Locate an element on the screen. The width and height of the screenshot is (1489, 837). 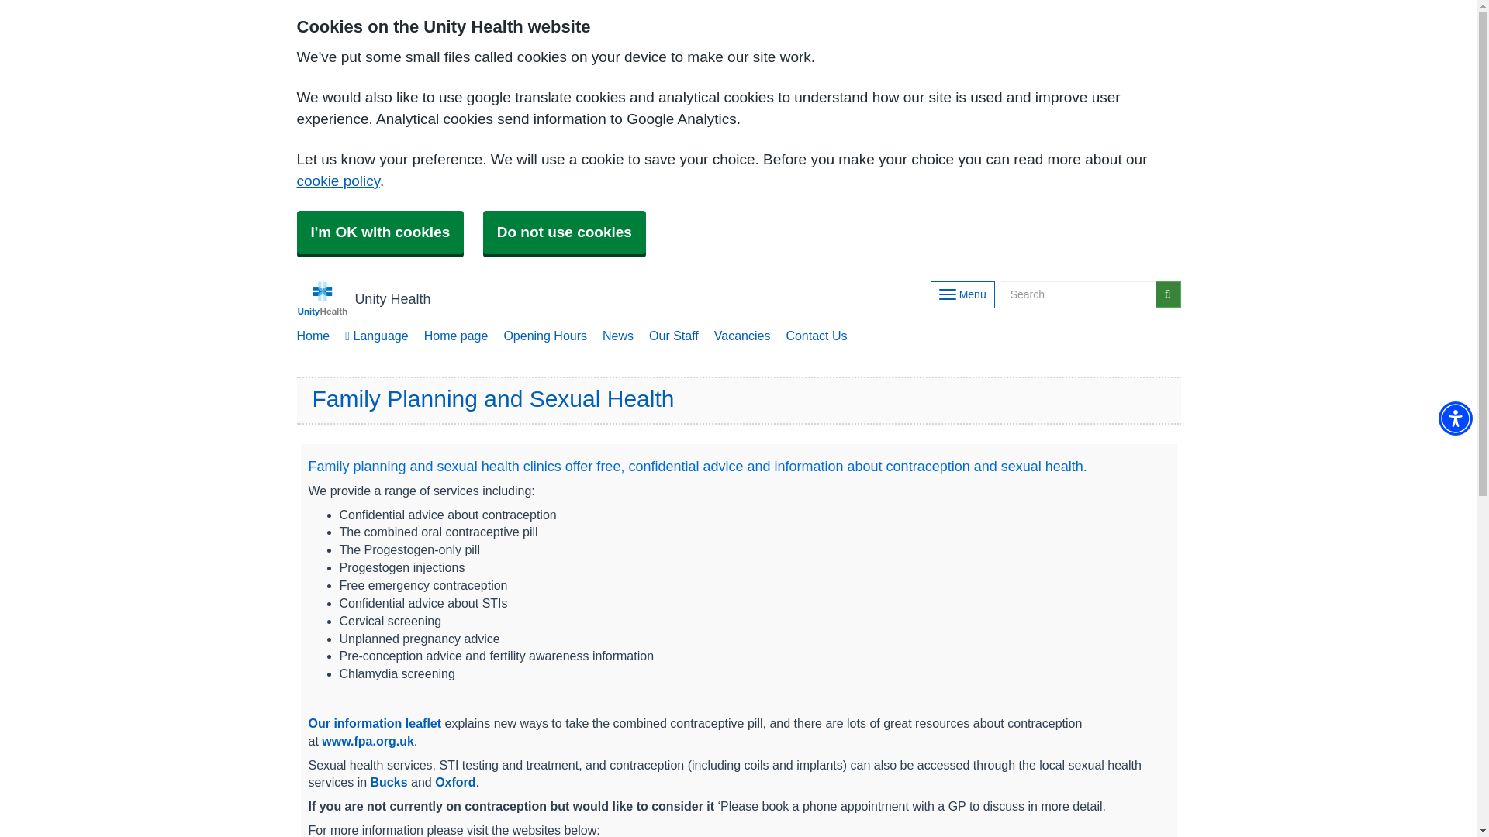
Home page is located at coordinates (456, 336).